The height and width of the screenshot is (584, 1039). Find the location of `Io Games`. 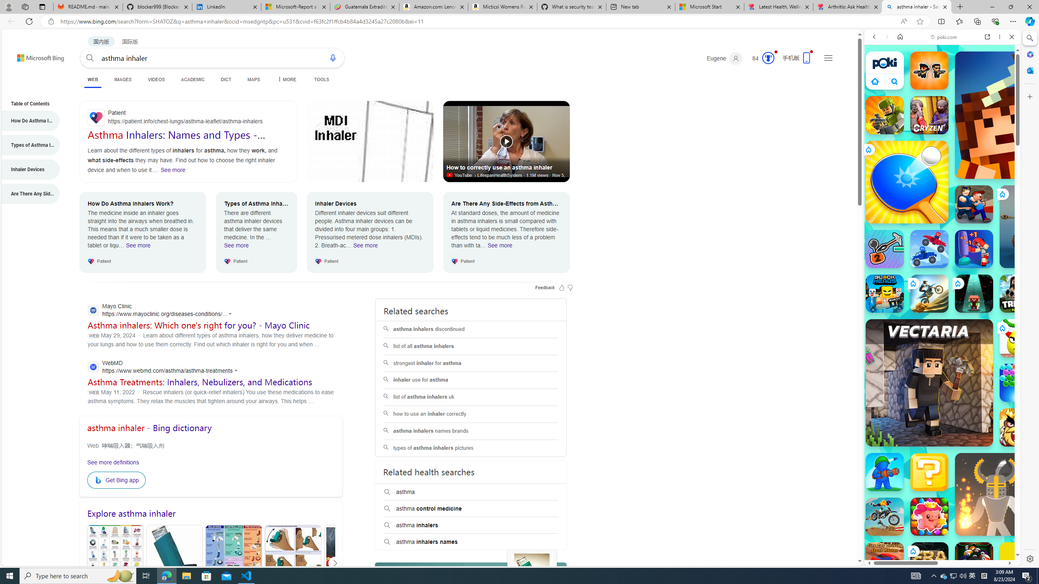

Io Games is located at coordinates (942, 251).